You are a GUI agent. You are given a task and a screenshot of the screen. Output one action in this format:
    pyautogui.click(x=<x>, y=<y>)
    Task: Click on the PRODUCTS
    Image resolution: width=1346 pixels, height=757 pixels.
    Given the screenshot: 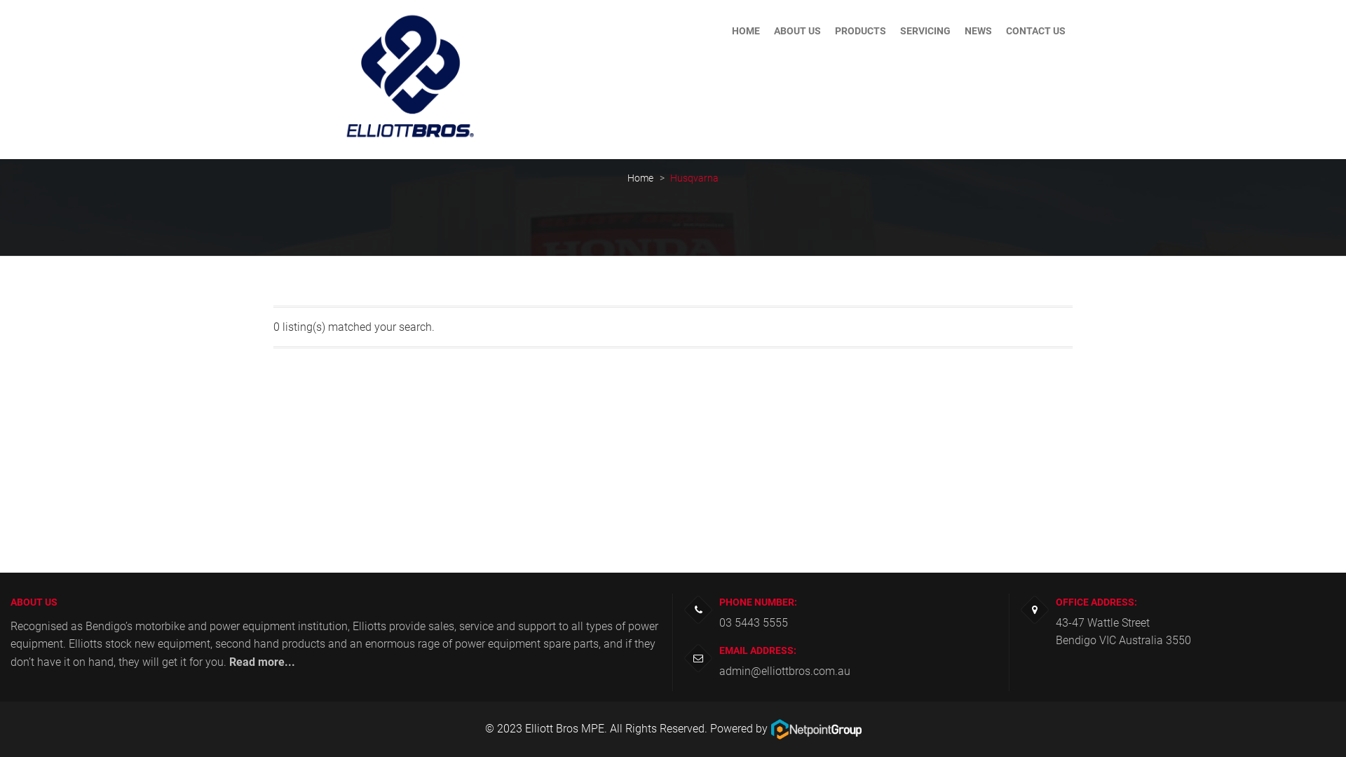 What is the action you would take?
    pyautogui.click(x=861, y=31)
    